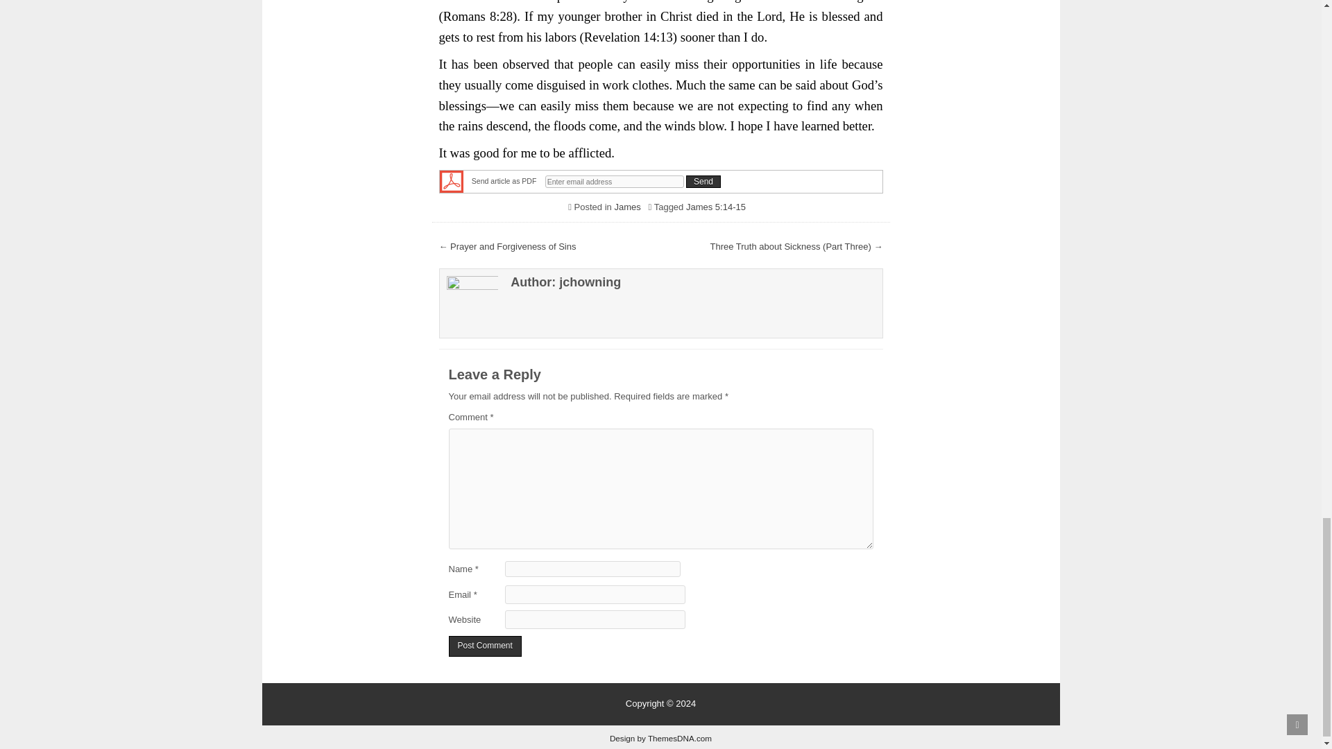  What do you see at coordinates (703, 182) in the screenshot?
I see `Send` at bounding box center [703, 182].